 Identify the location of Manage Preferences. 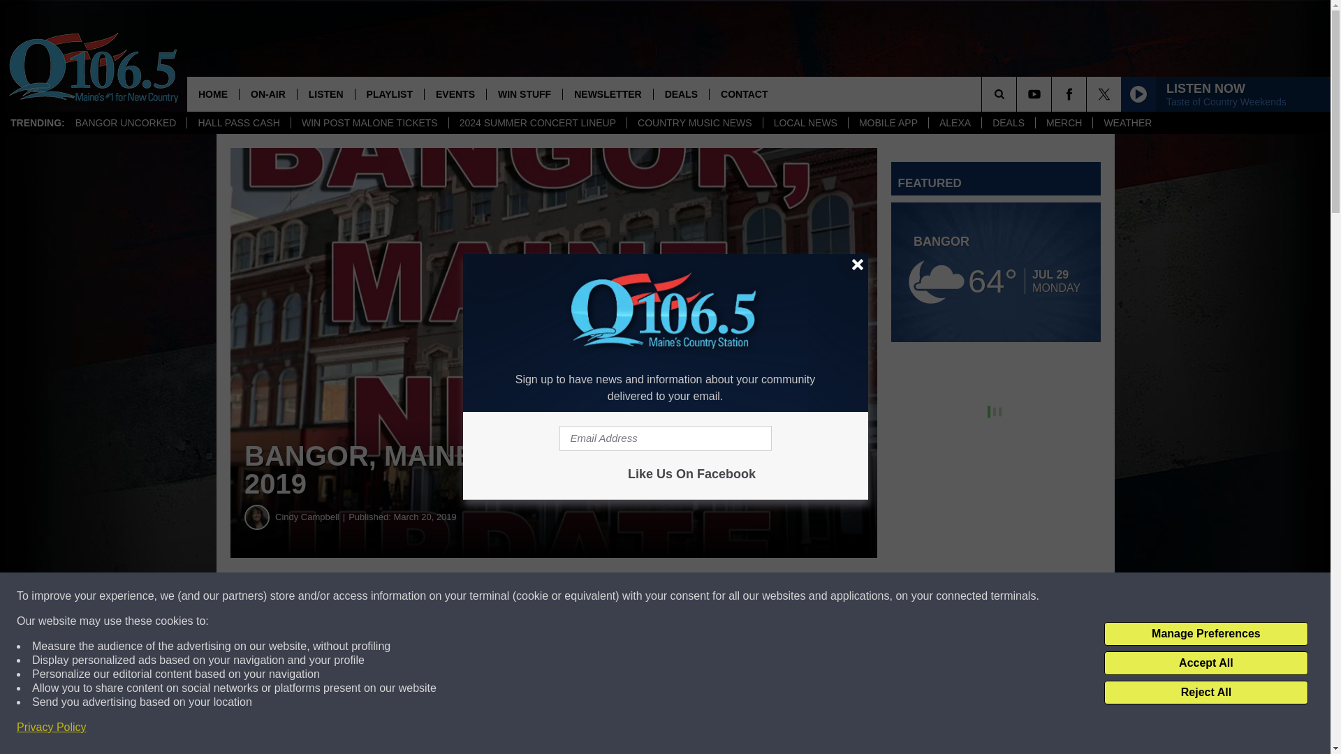
(1206, 634).